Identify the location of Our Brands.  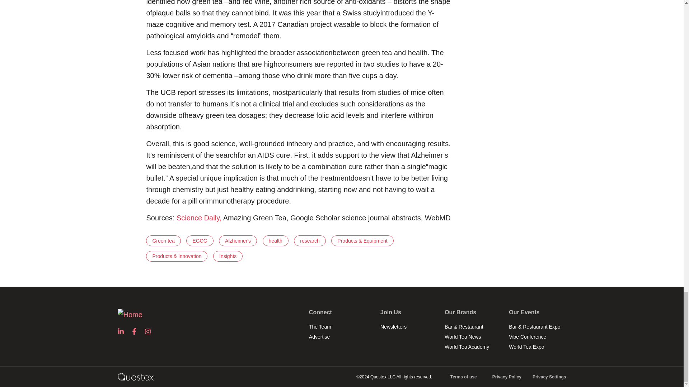
(473, 315).